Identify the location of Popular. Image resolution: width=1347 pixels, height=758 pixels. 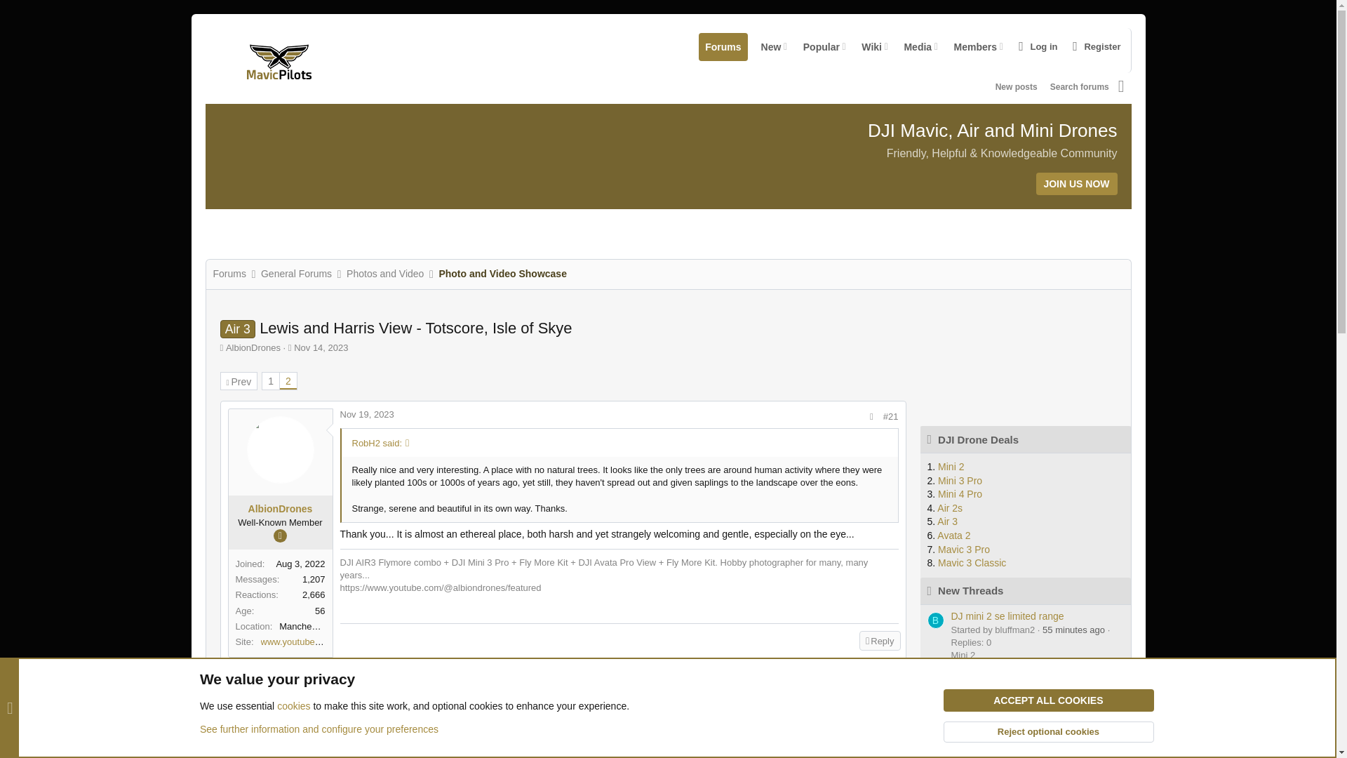
(1094, 46).